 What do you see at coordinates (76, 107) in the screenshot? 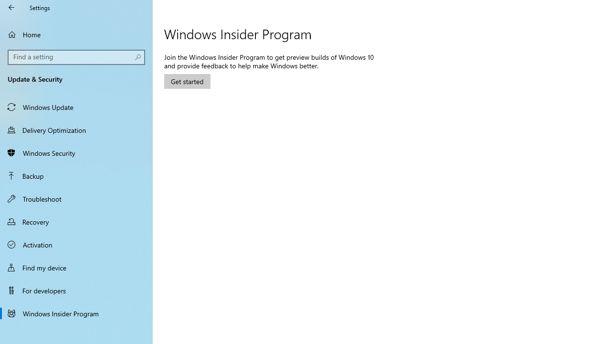
I see `Windows Update` at bounding box center [76, 107].